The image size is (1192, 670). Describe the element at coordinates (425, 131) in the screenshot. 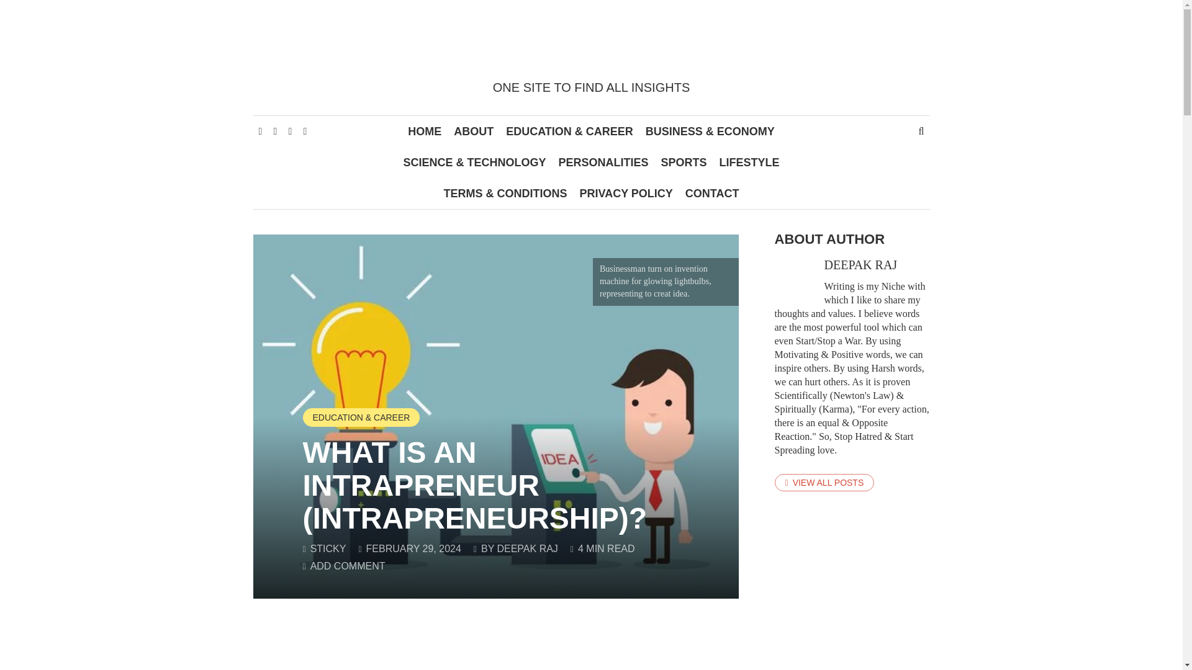

I see `HOME` at that location.